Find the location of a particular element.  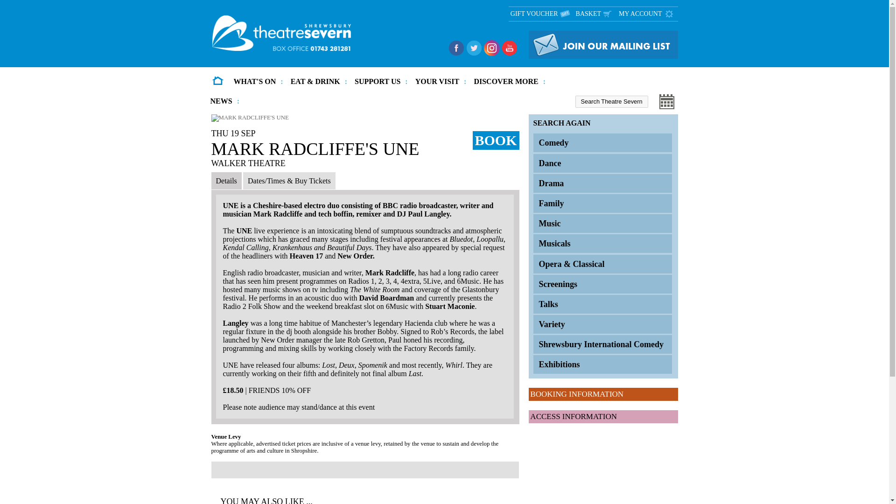

Search Theatre Severn is located at coordinates (611, 102).